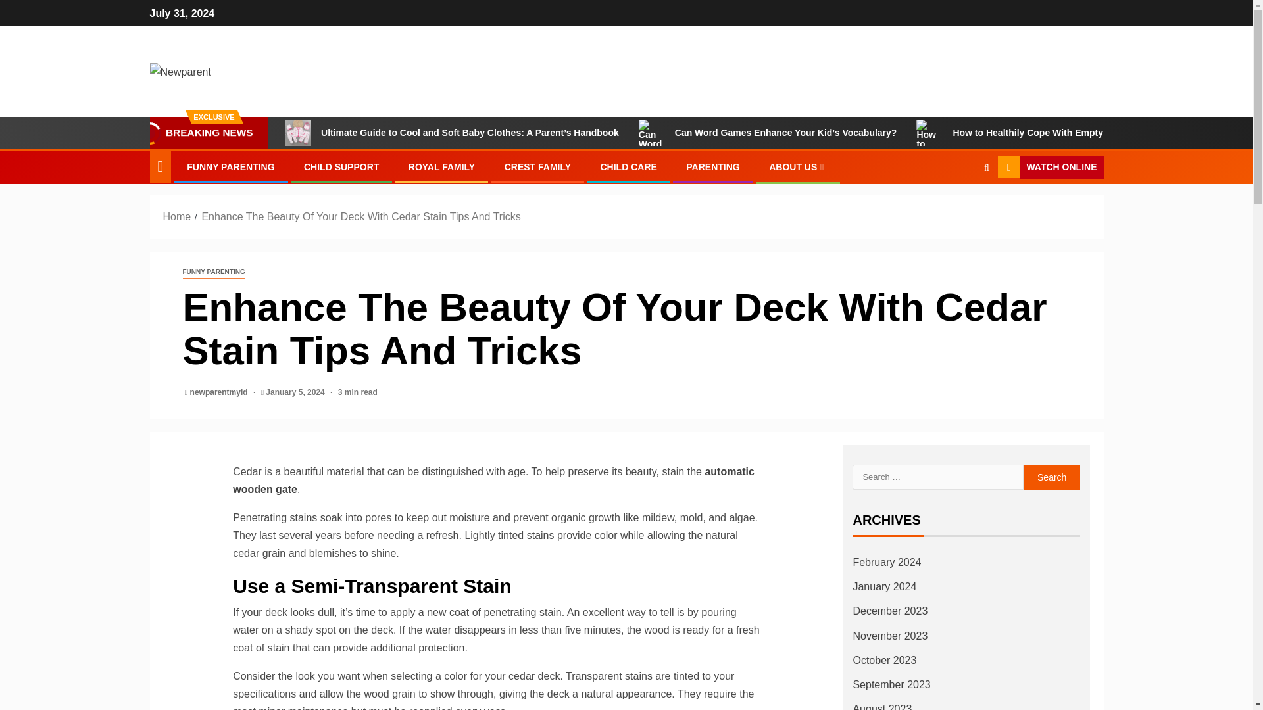  What do you see at coordinates (1045, 133) in the screenshot?
I see `How to Healthily Cope With Empty Nest Syndrome` at bounding box center [1045, 133].